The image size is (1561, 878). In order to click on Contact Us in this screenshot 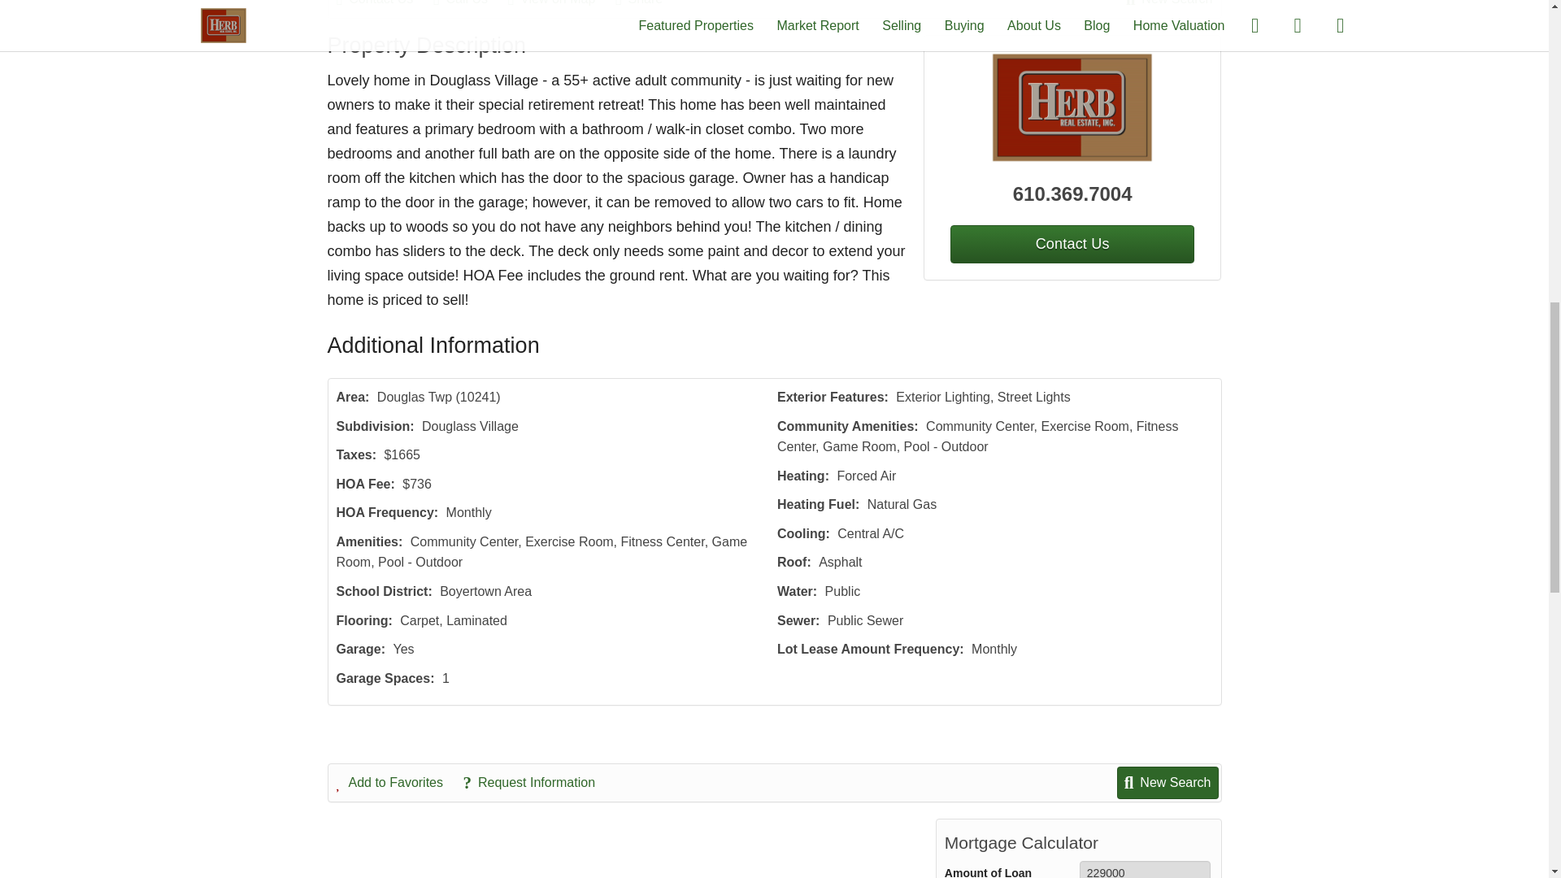, I will do `click(1072, 244)`.